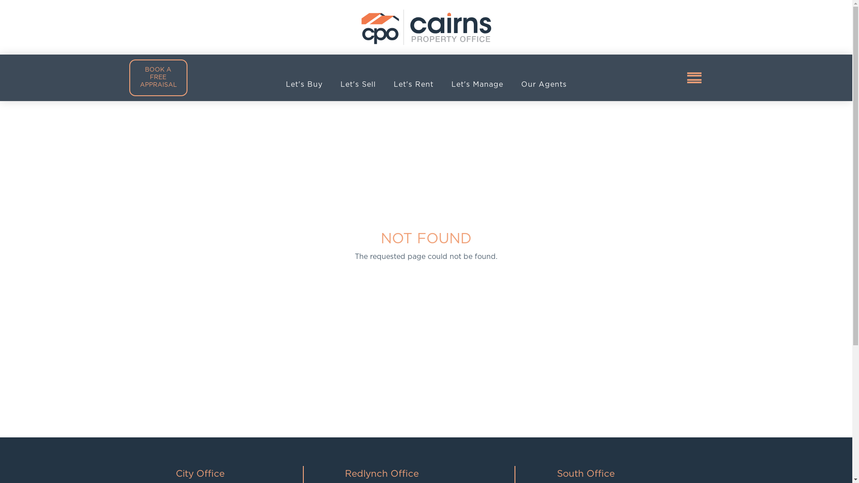 Image resolution: width=859 pixels, height=483 pixels. I want to click on Our Agents, so click(544, 85).